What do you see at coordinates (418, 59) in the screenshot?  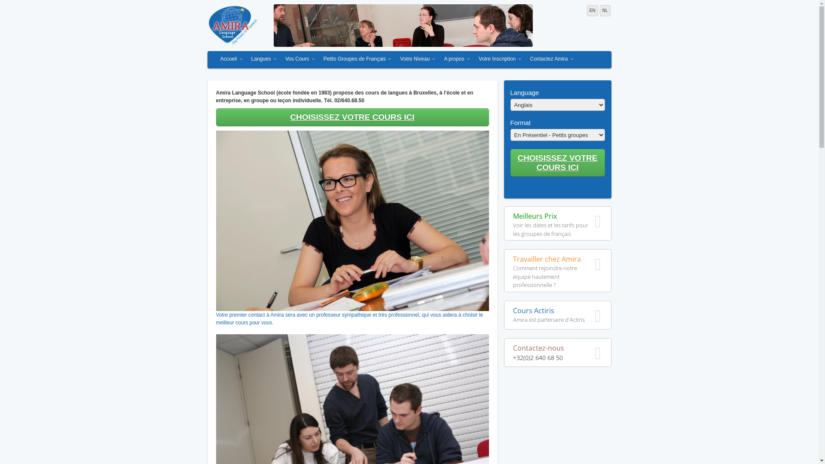 I see `Votre Niveau` at bounding box center [418, 59].